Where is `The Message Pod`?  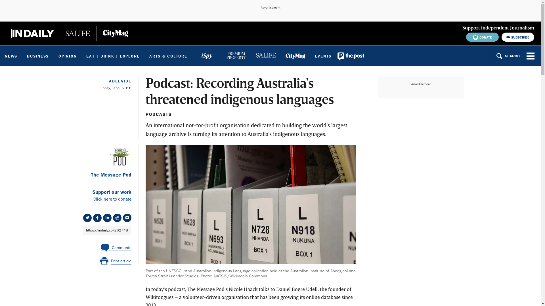
The Message Pod is located at coordinates (104, 175).